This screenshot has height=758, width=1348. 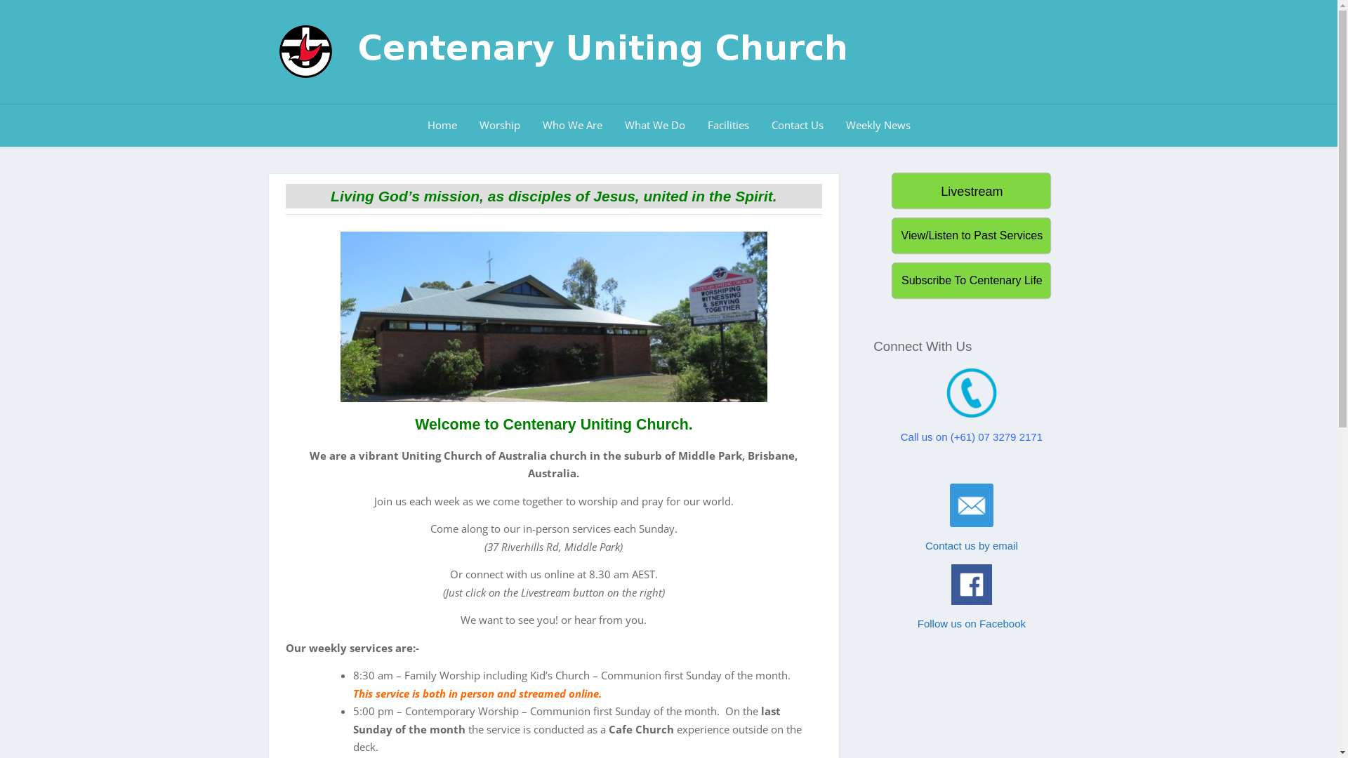 What do you see at coordinates (729, 126) in the screenshot?
I see `Facilities` at bounding box center [729, 126].